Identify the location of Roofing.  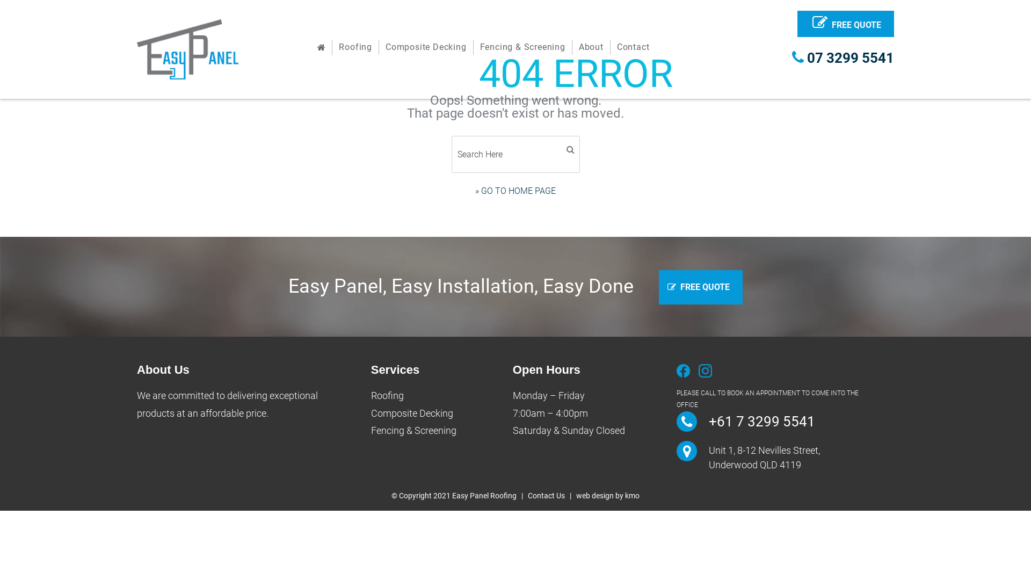
(388, 395).